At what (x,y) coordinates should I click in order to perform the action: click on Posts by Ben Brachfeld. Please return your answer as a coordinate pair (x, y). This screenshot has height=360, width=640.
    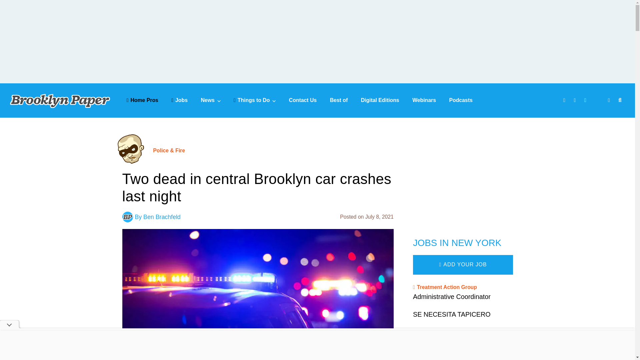
    Looking at the image, I should click on (162, 217).